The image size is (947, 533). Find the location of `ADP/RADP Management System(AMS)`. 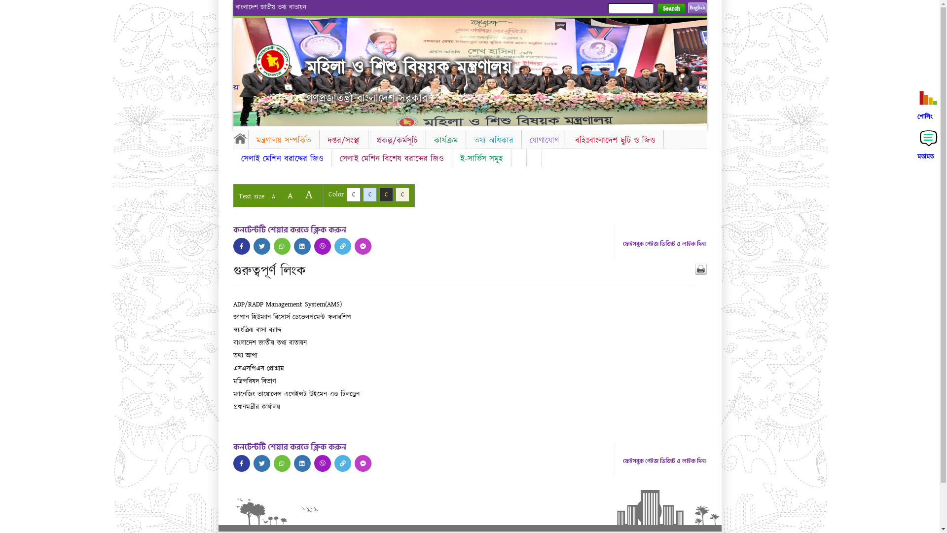

ADP/RADP Management System(AMS) is located at coordinates (287, 305).